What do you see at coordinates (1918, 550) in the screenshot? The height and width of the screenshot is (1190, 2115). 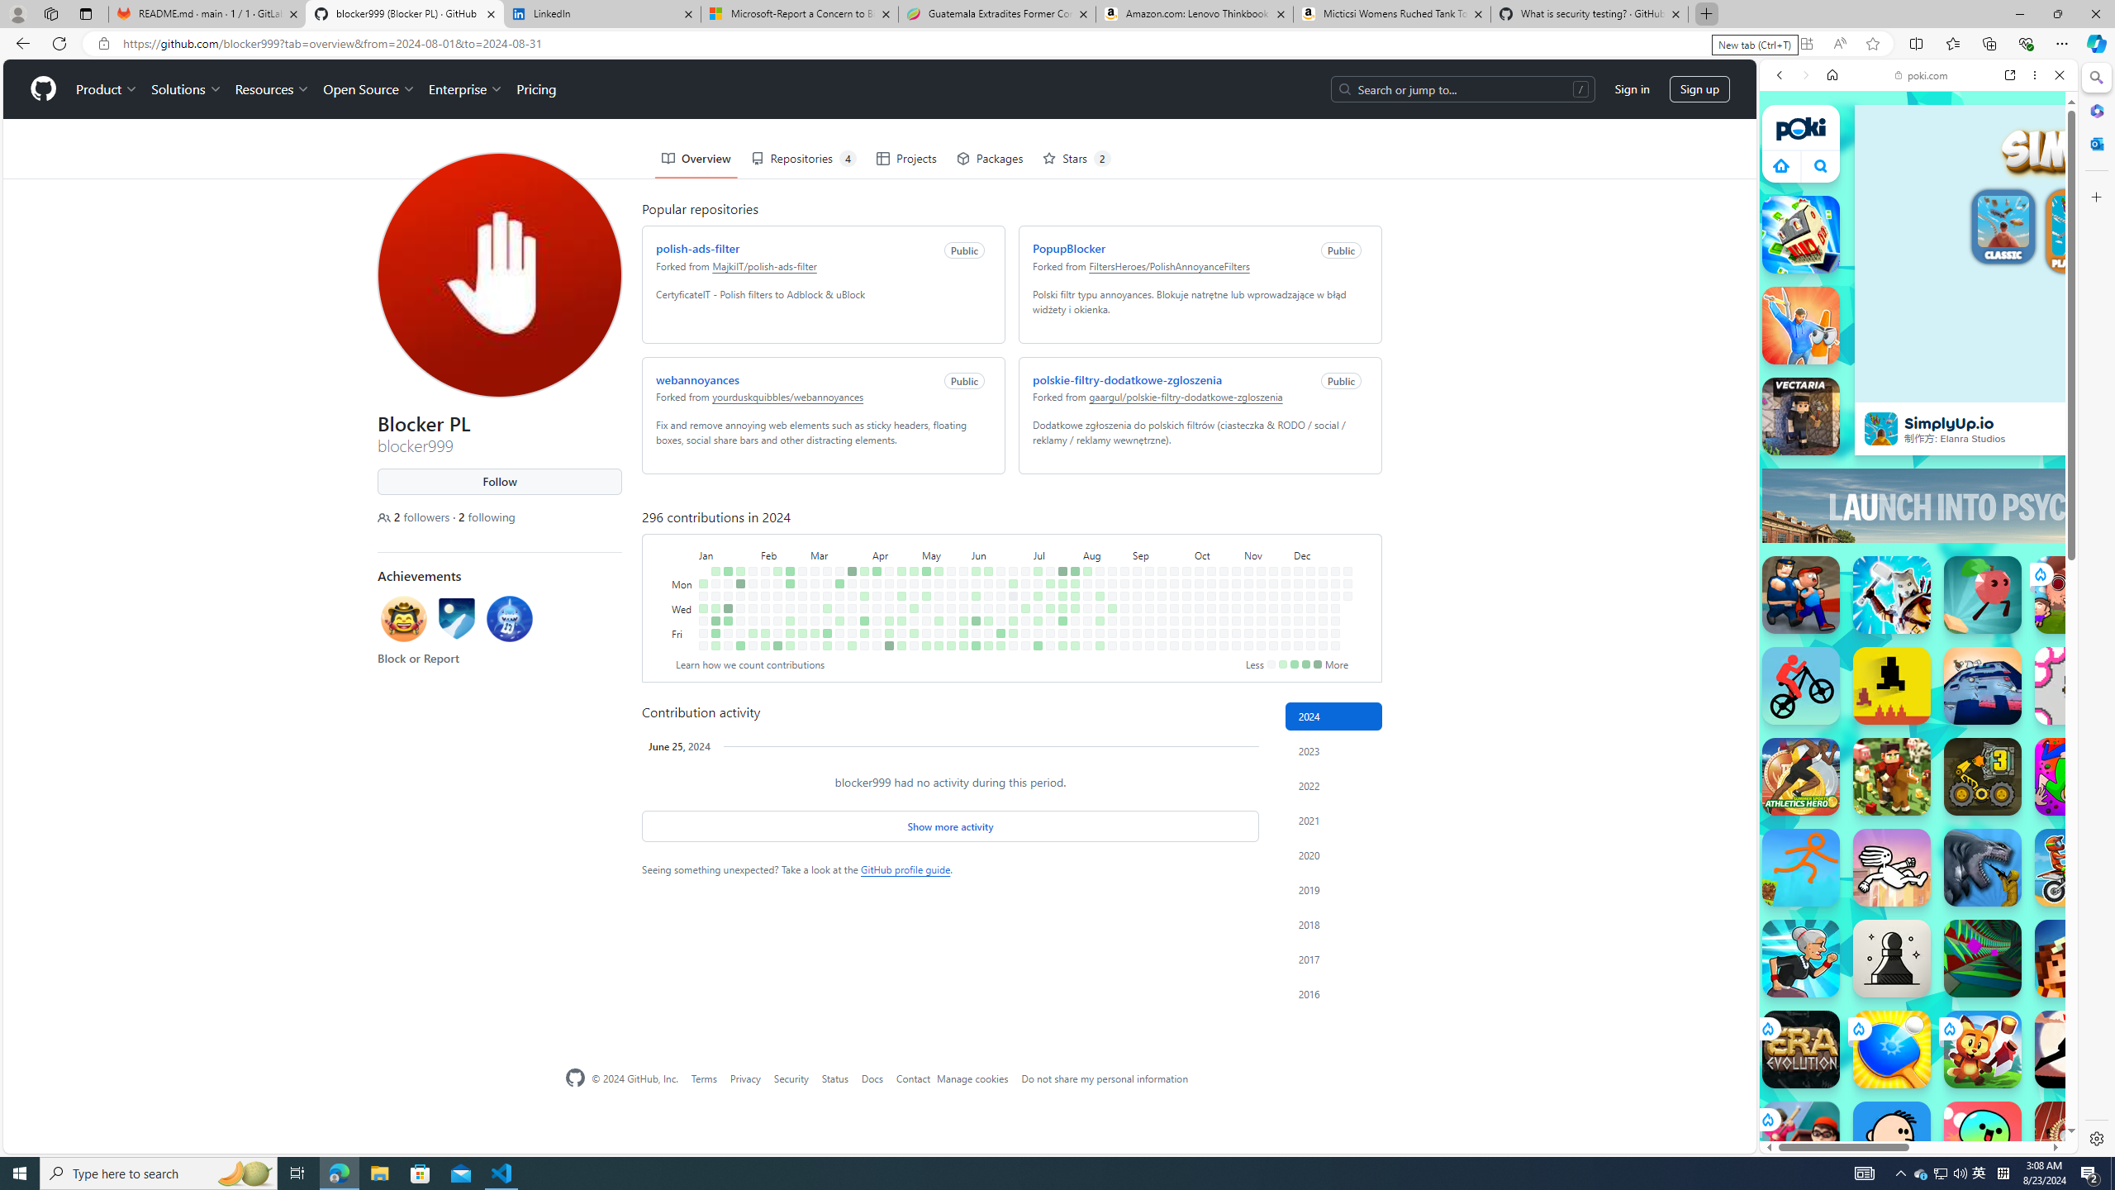 I see `Sports Games` at bounding box center [1918, 550].